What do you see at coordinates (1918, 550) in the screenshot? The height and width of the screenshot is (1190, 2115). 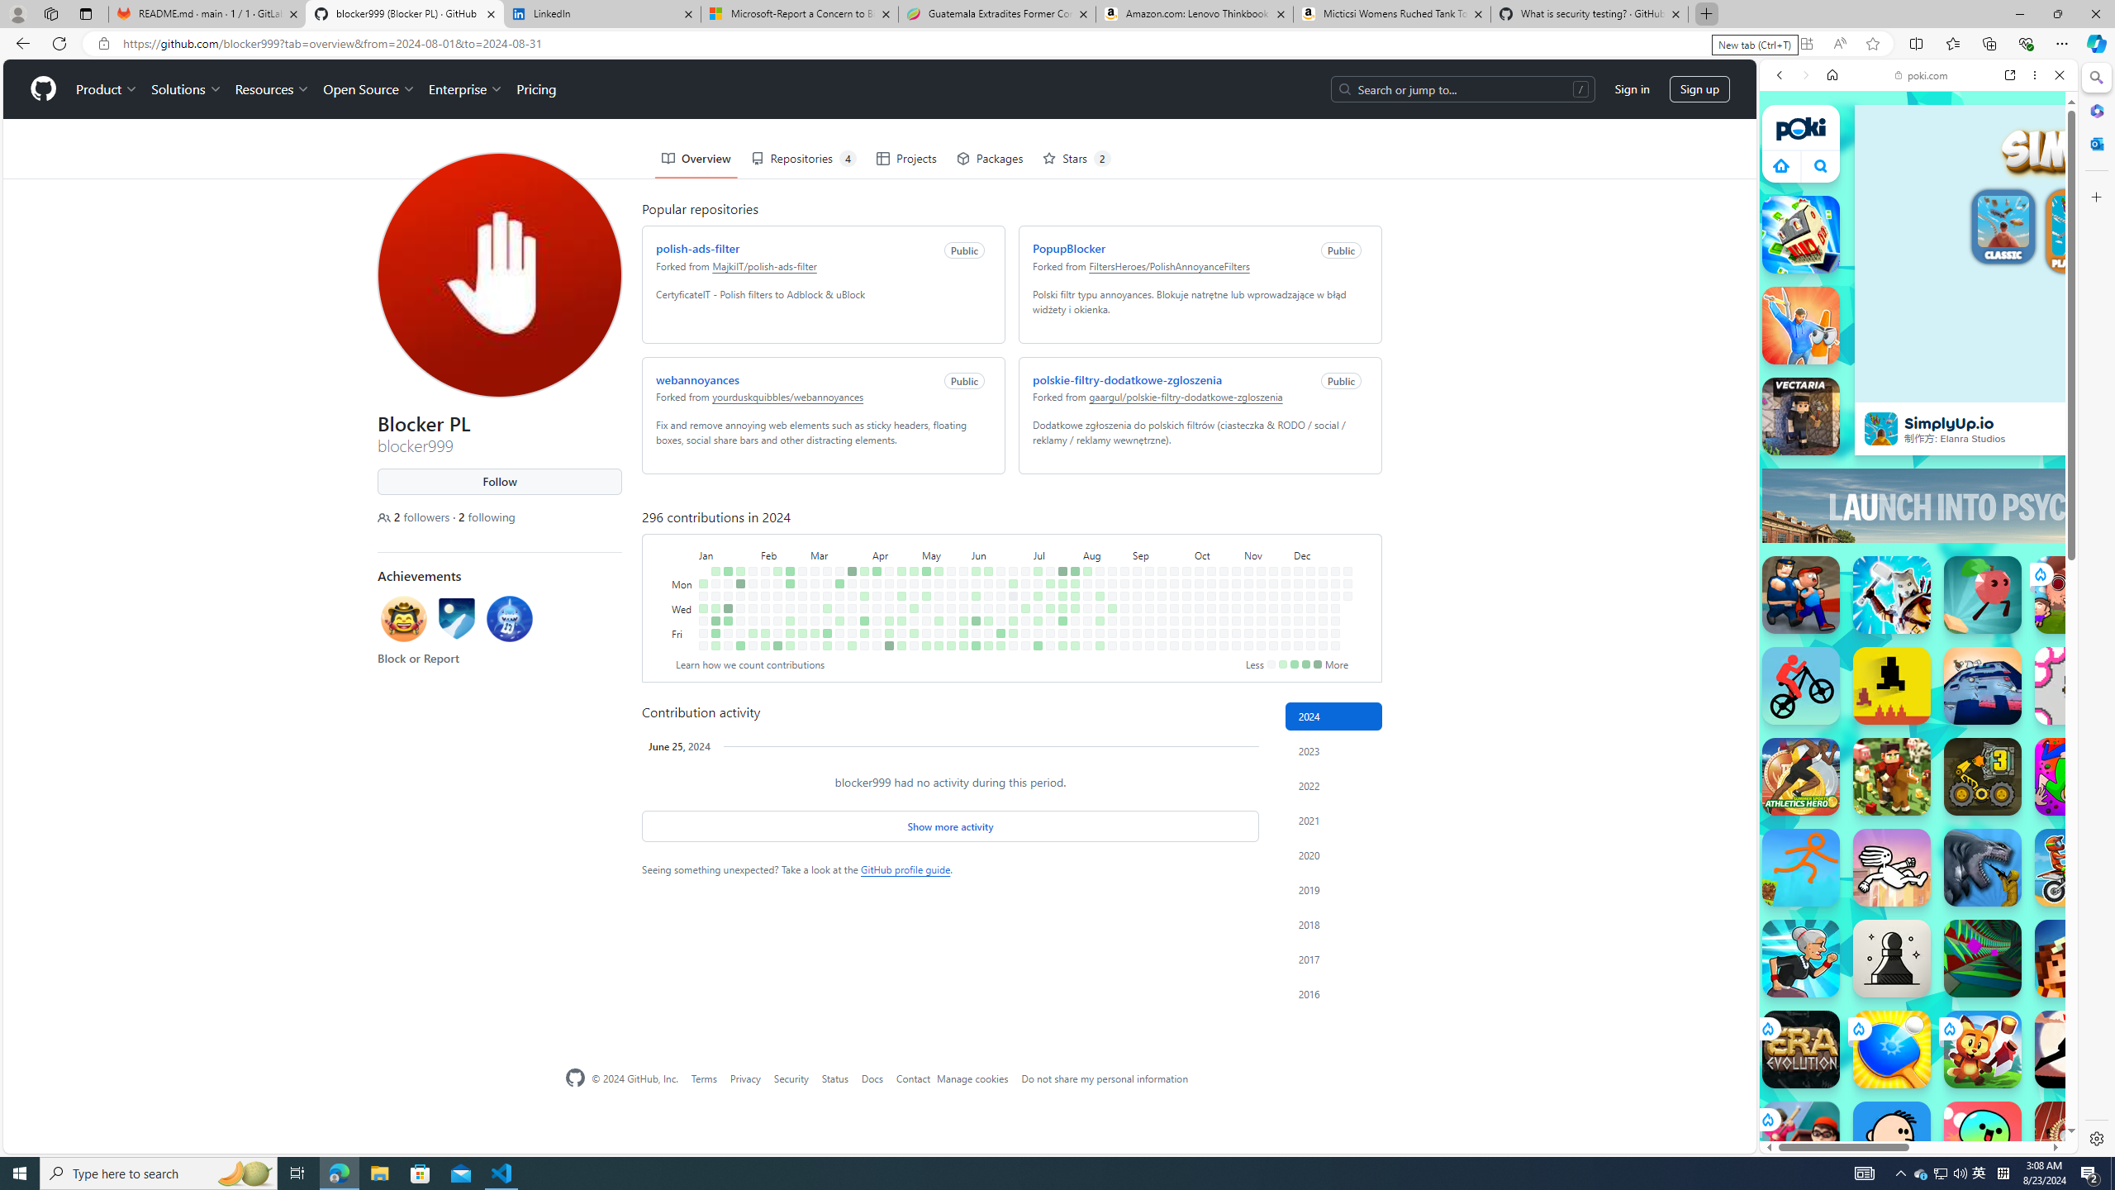 I see `Sports Games` at bounding box center [1918, 550].